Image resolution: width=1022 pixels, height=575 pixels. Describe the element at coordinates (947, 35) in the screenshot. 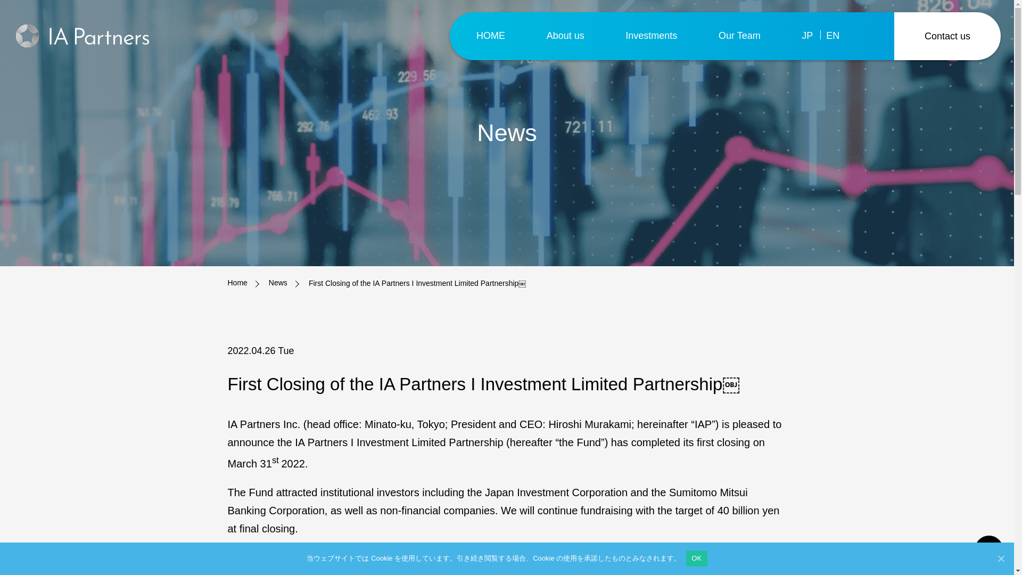

I see `Contact us` at that location.